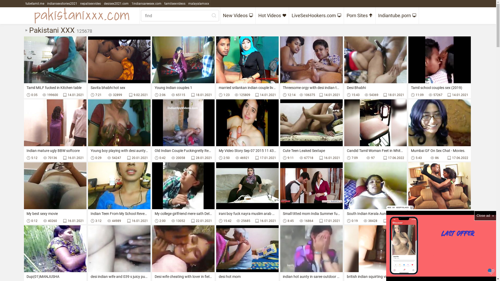 The height and width of the screenshot is (281, 500). What do you see at coordinates (440, 130) in the screenshot?
I see `Mumbai GF On Sex Chat - Movies.
5:43
86
17.06.2022` at bounding box center [440, 130].